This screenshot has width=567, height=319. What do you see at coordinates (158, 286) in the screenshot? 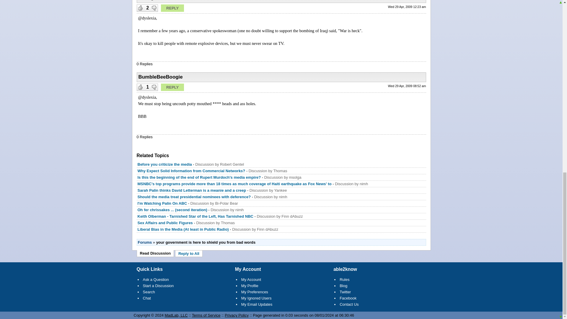
I see `Start a Discussion` at bounding box center [158, 286].